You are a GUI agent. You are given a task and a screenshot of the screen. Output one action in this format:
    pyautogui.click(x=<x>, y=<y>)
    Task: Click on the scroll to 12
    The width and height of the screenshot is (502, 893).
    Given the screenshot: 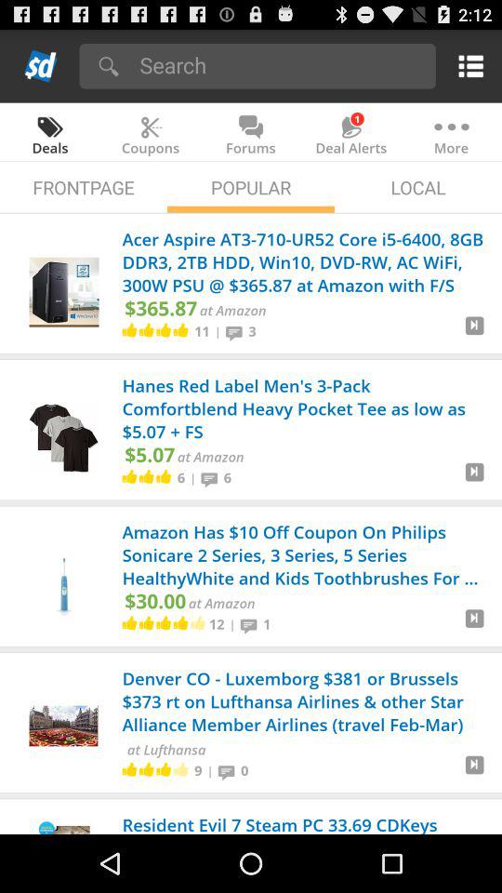 What is the action you would take?
    pyautogui.click(x=216, y=623)
    